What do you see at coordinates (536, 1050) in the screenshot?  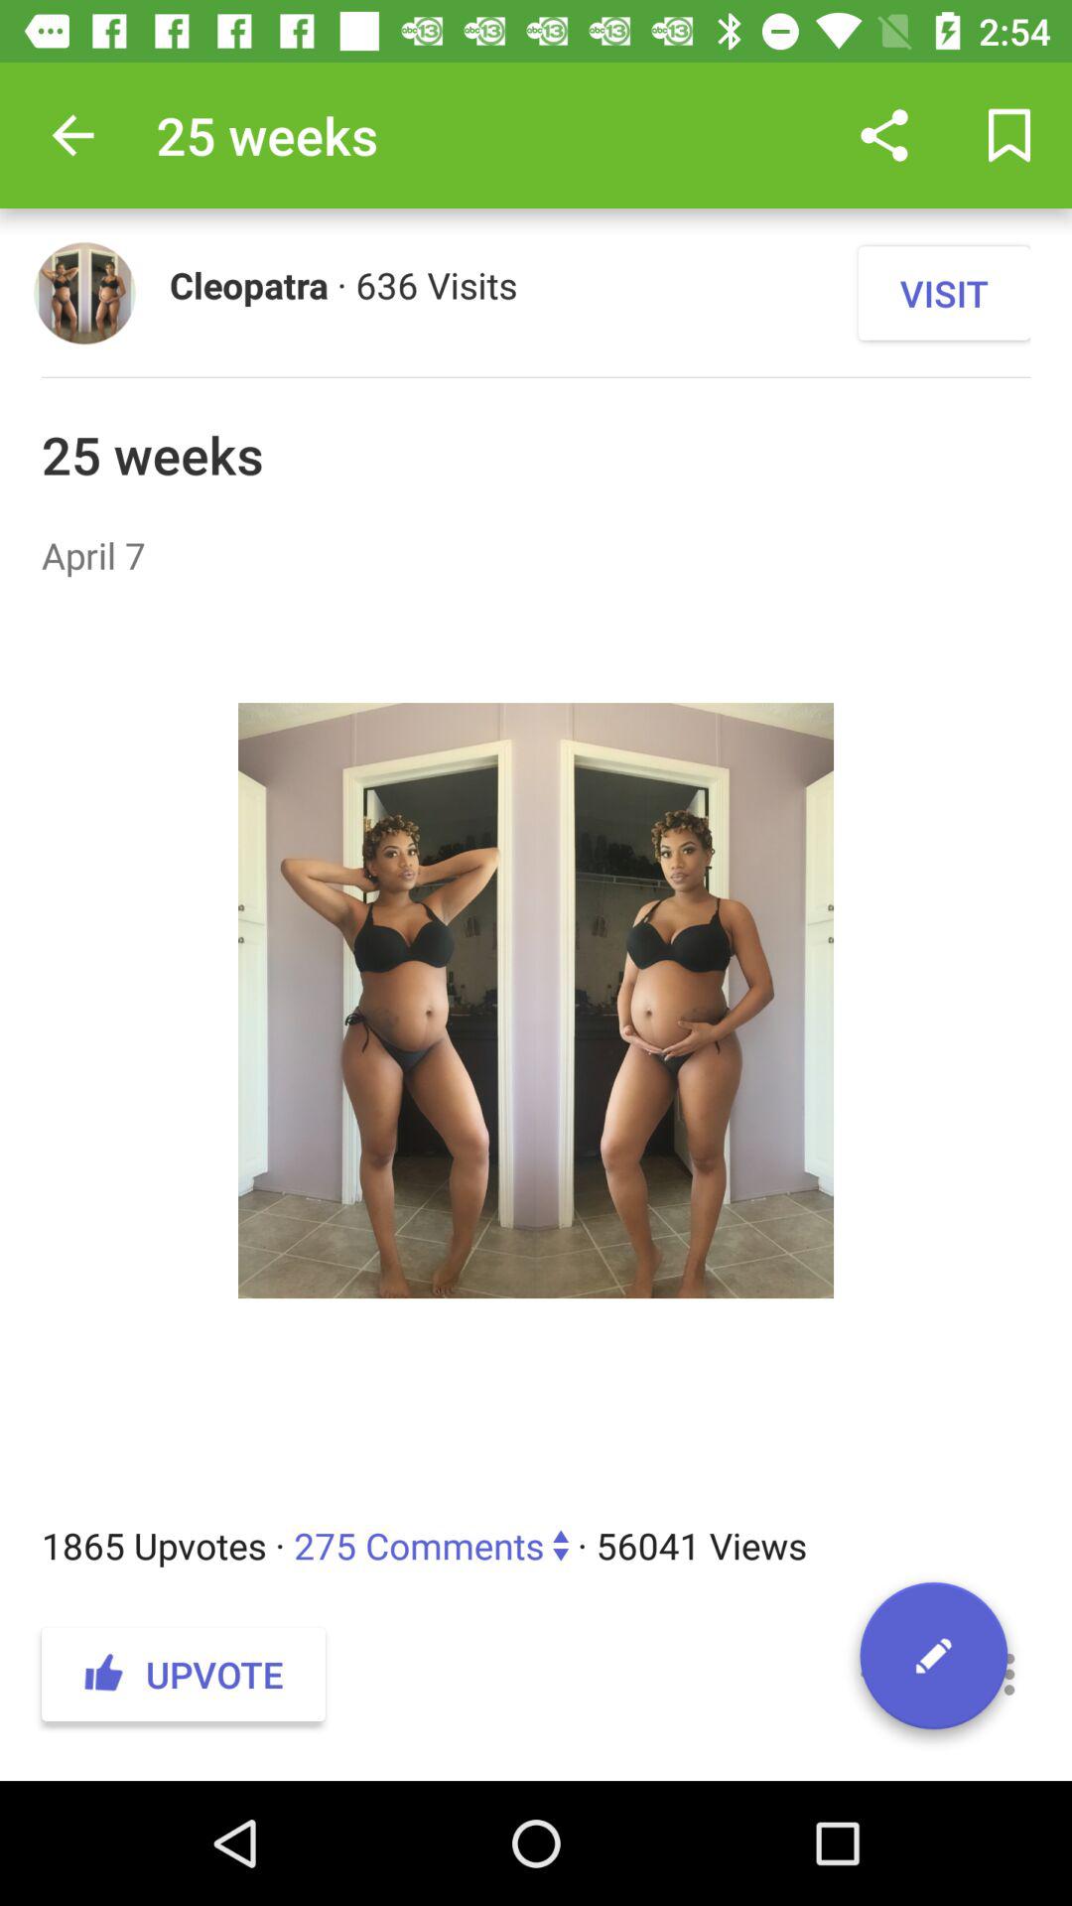 I see `tap item below april 7 icon` at bounding box center [536, 1050].